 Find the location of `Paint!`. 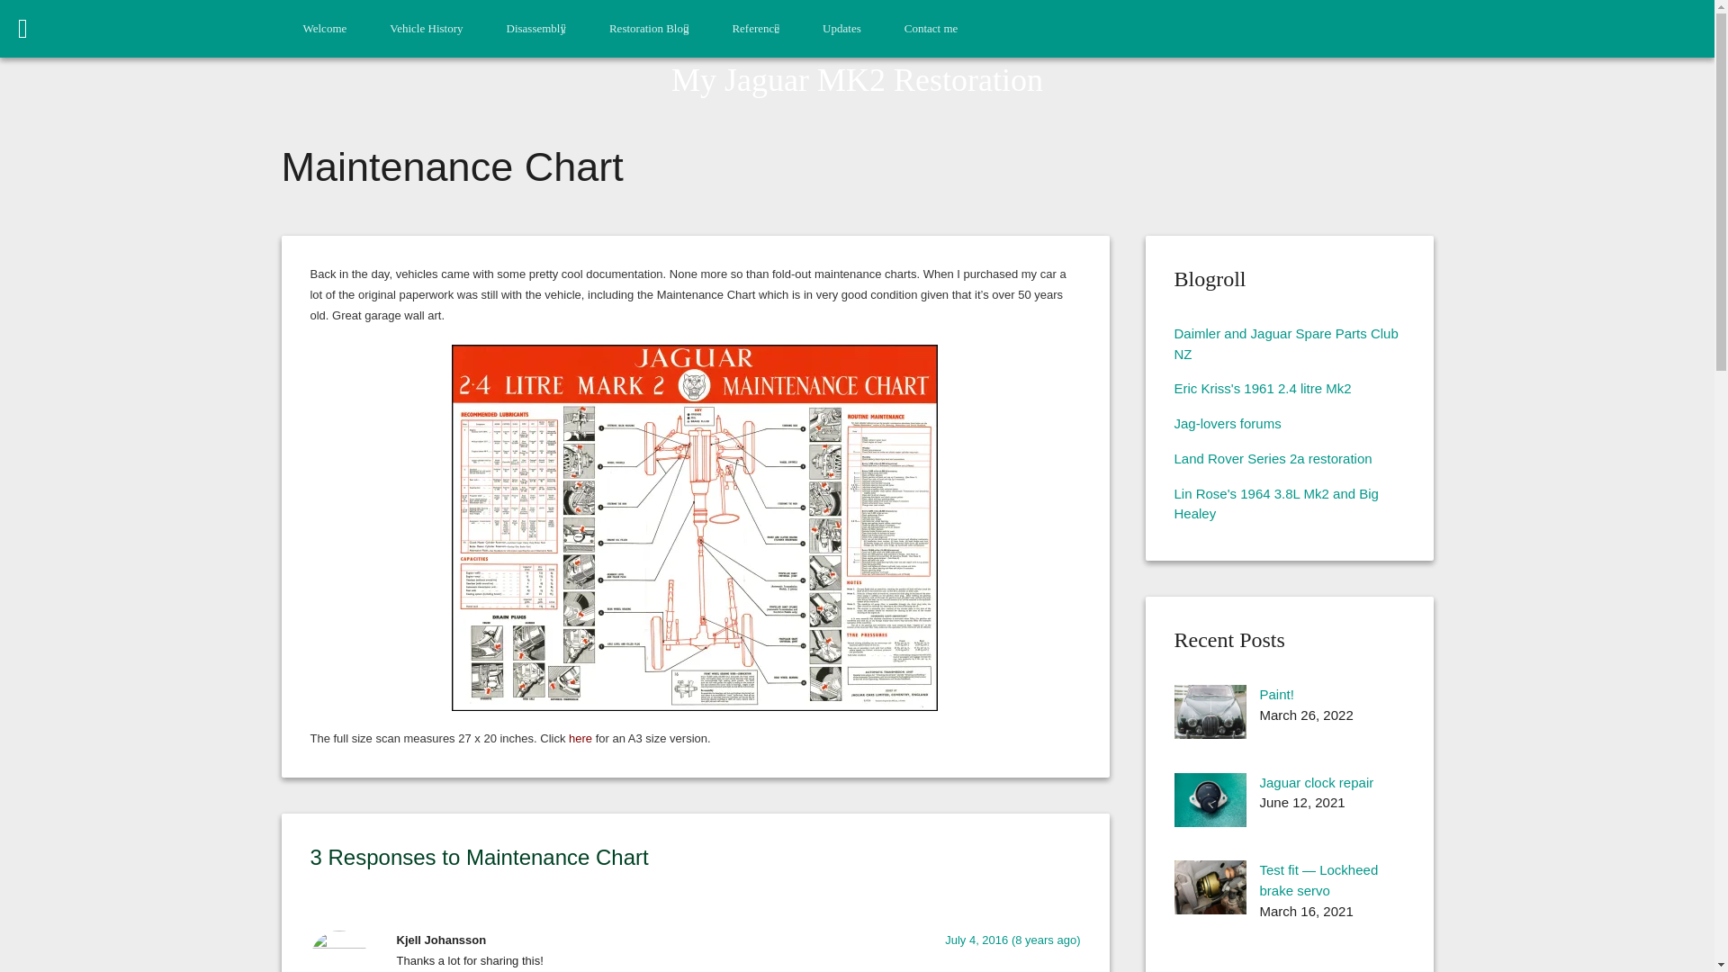

Paint! is located at coordinates (1210, 733).